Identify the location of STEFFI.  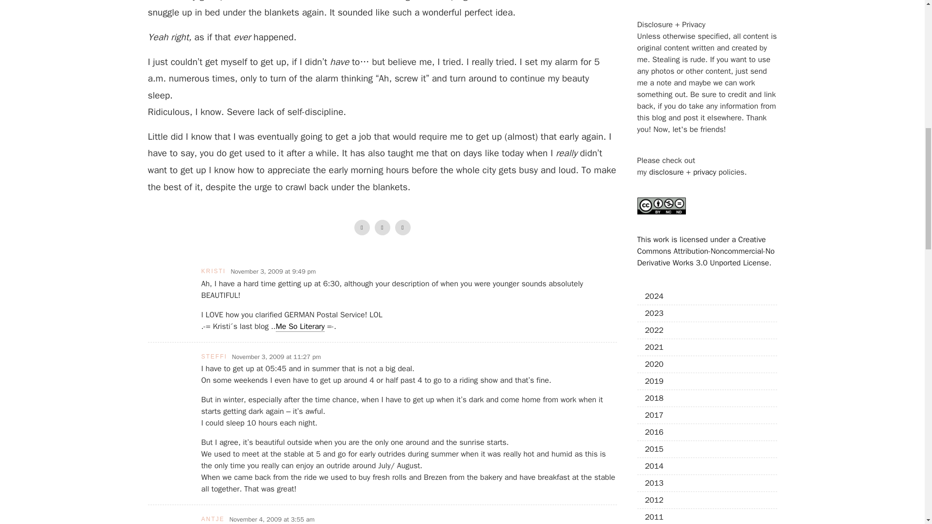
(214, 356).